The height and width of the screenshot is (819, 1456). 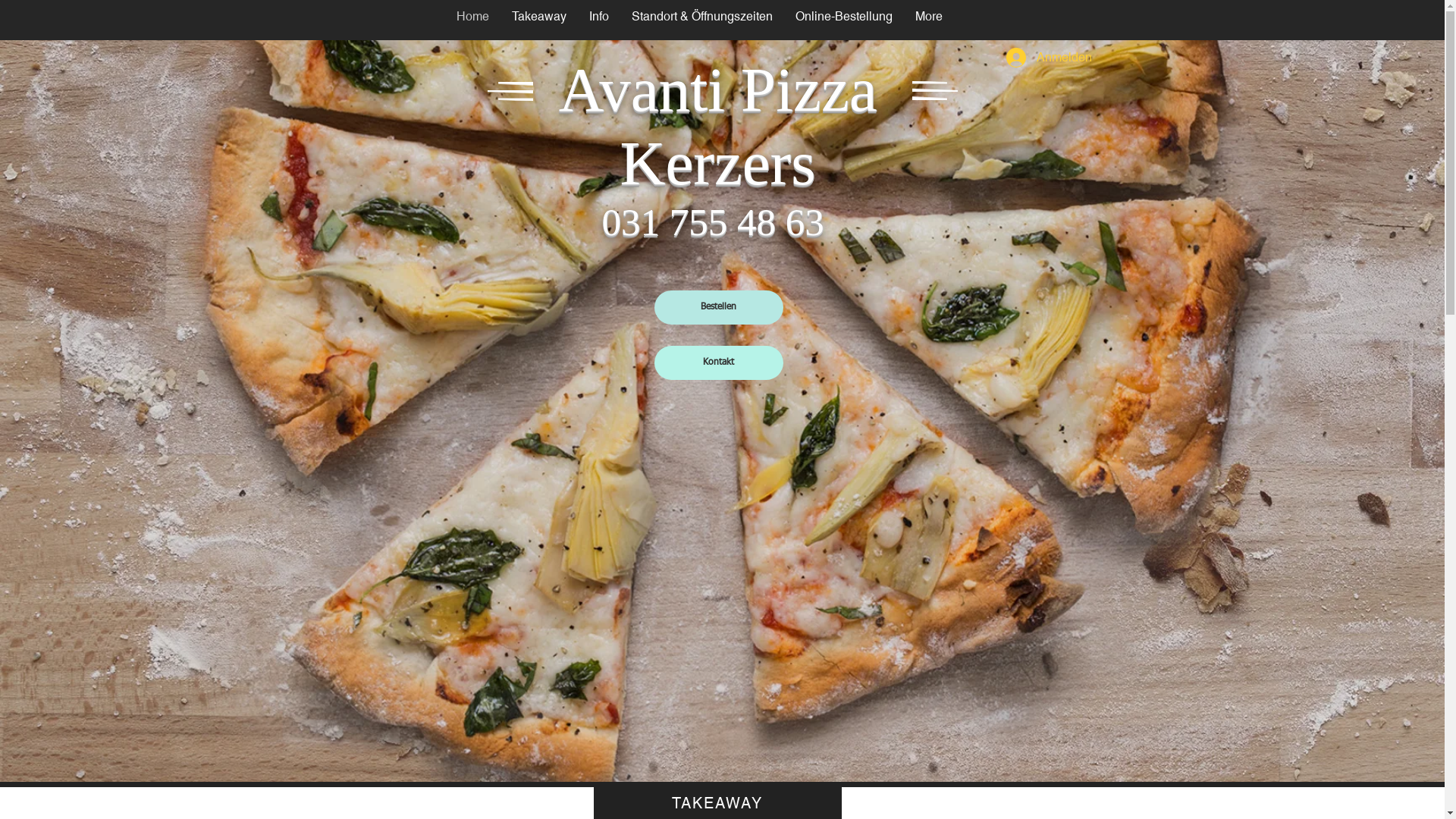 I want to click on Takeaway, so click(x=539, y=20).